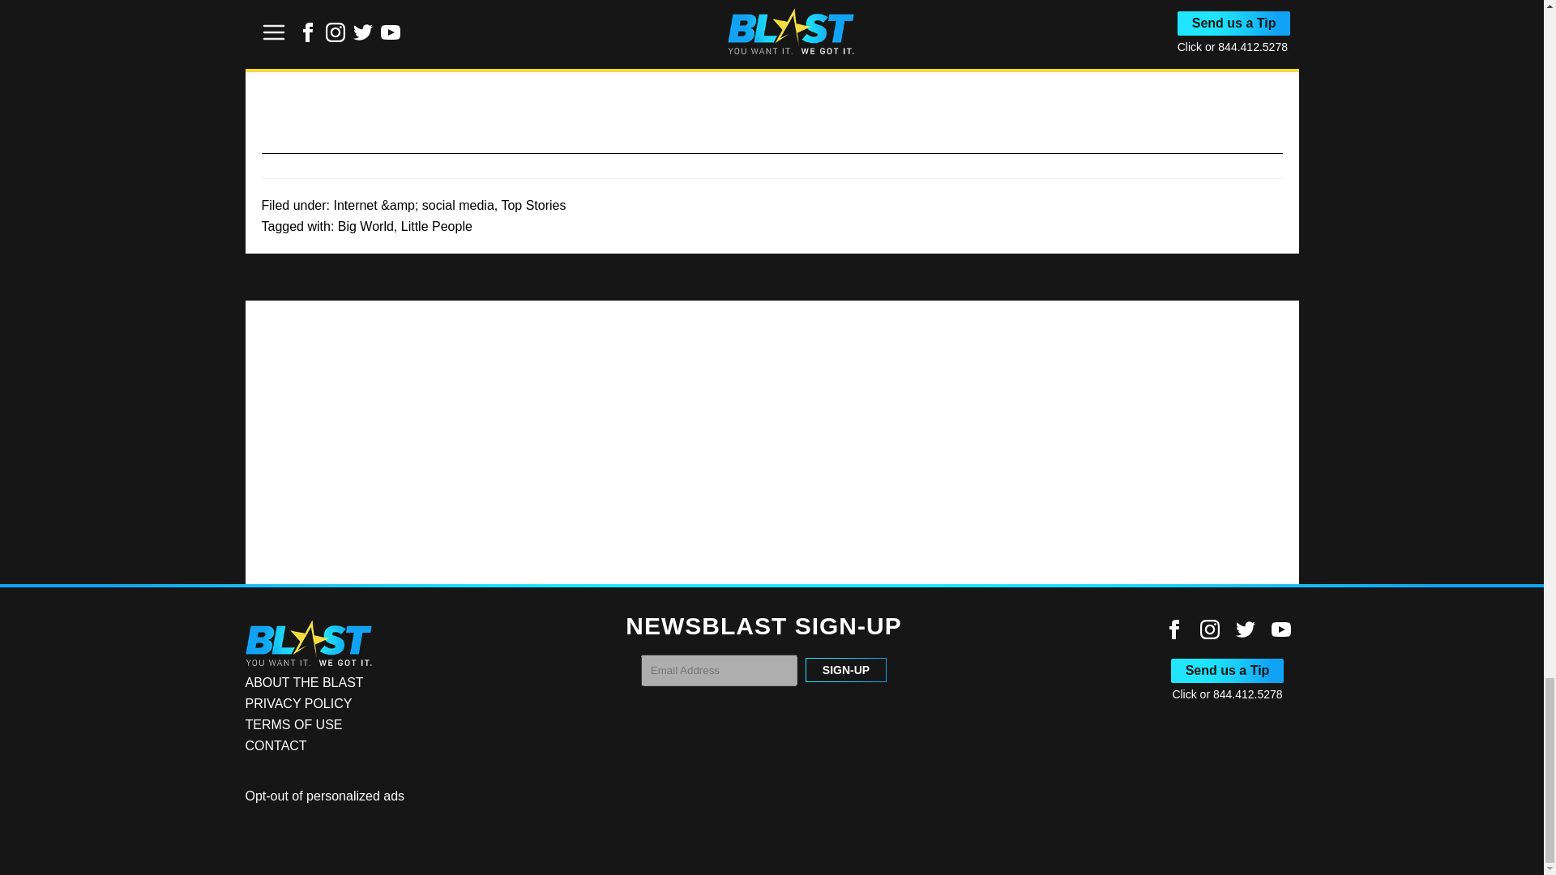 The image size is (1556, 875). Describe the element at coordinates (1173, 634) in the screenshot. I see `Link to Facebook` at that location.